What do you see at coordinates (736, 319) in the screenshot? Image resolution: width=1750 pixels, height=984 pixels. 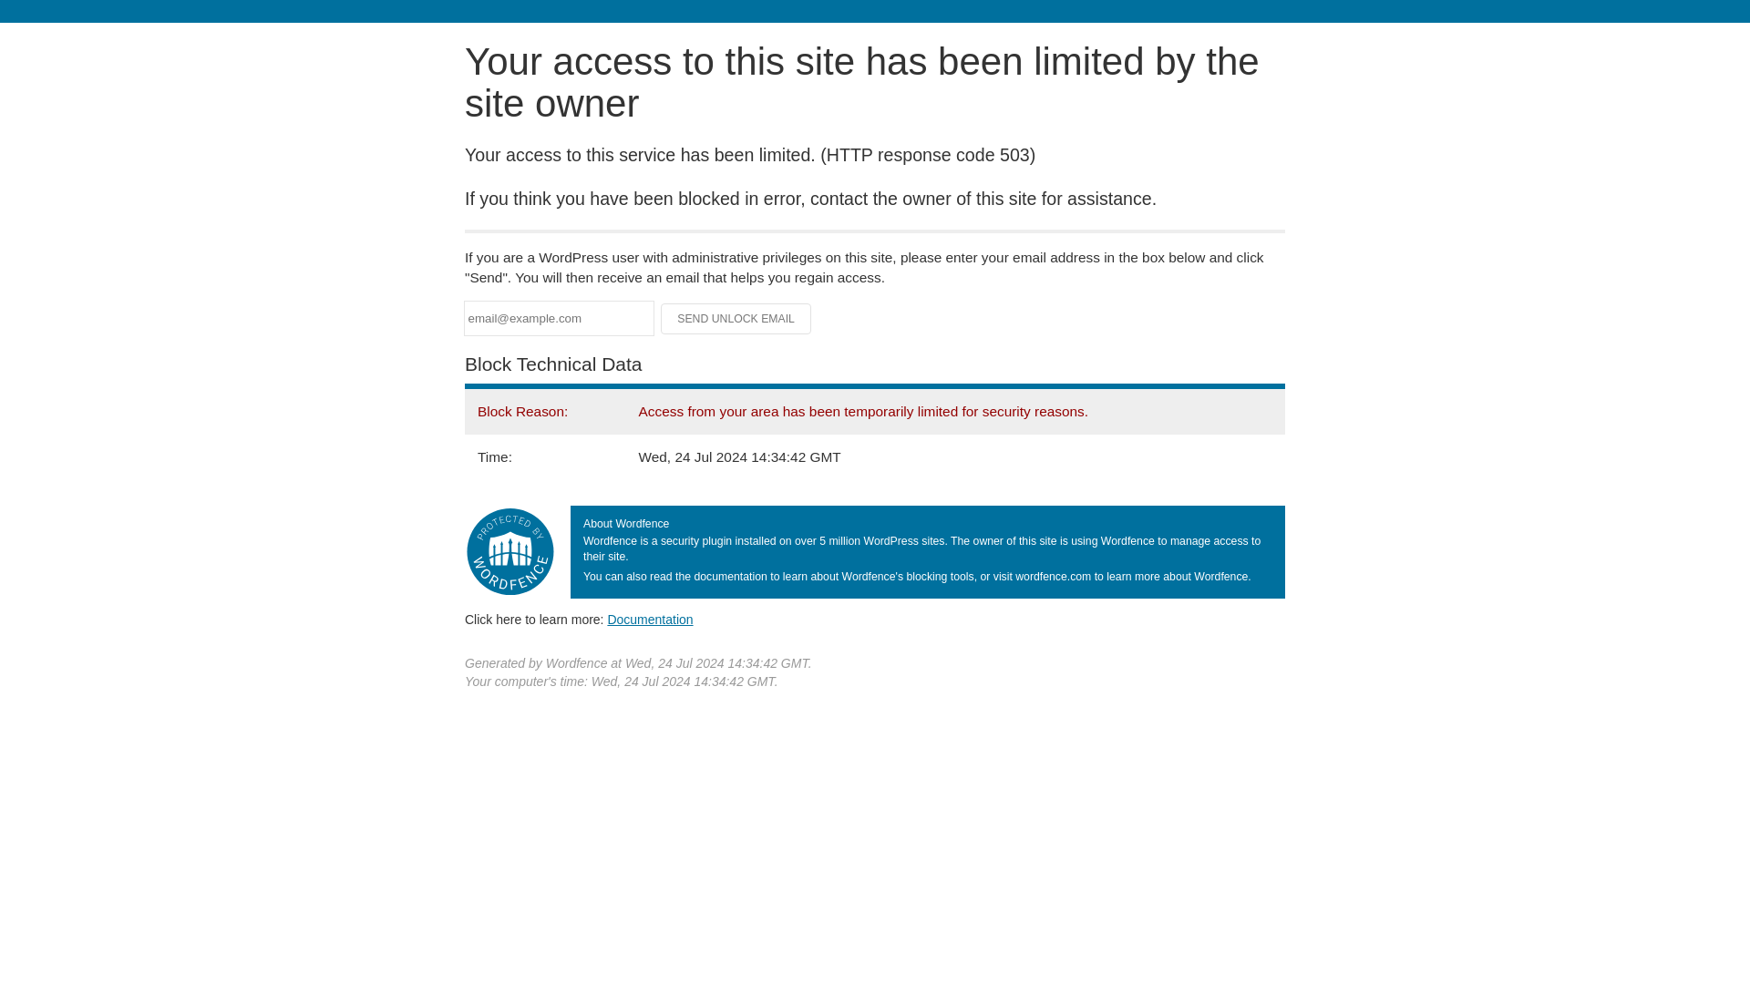 I see `Send Unlock Email` at bounding box center [736, 319].